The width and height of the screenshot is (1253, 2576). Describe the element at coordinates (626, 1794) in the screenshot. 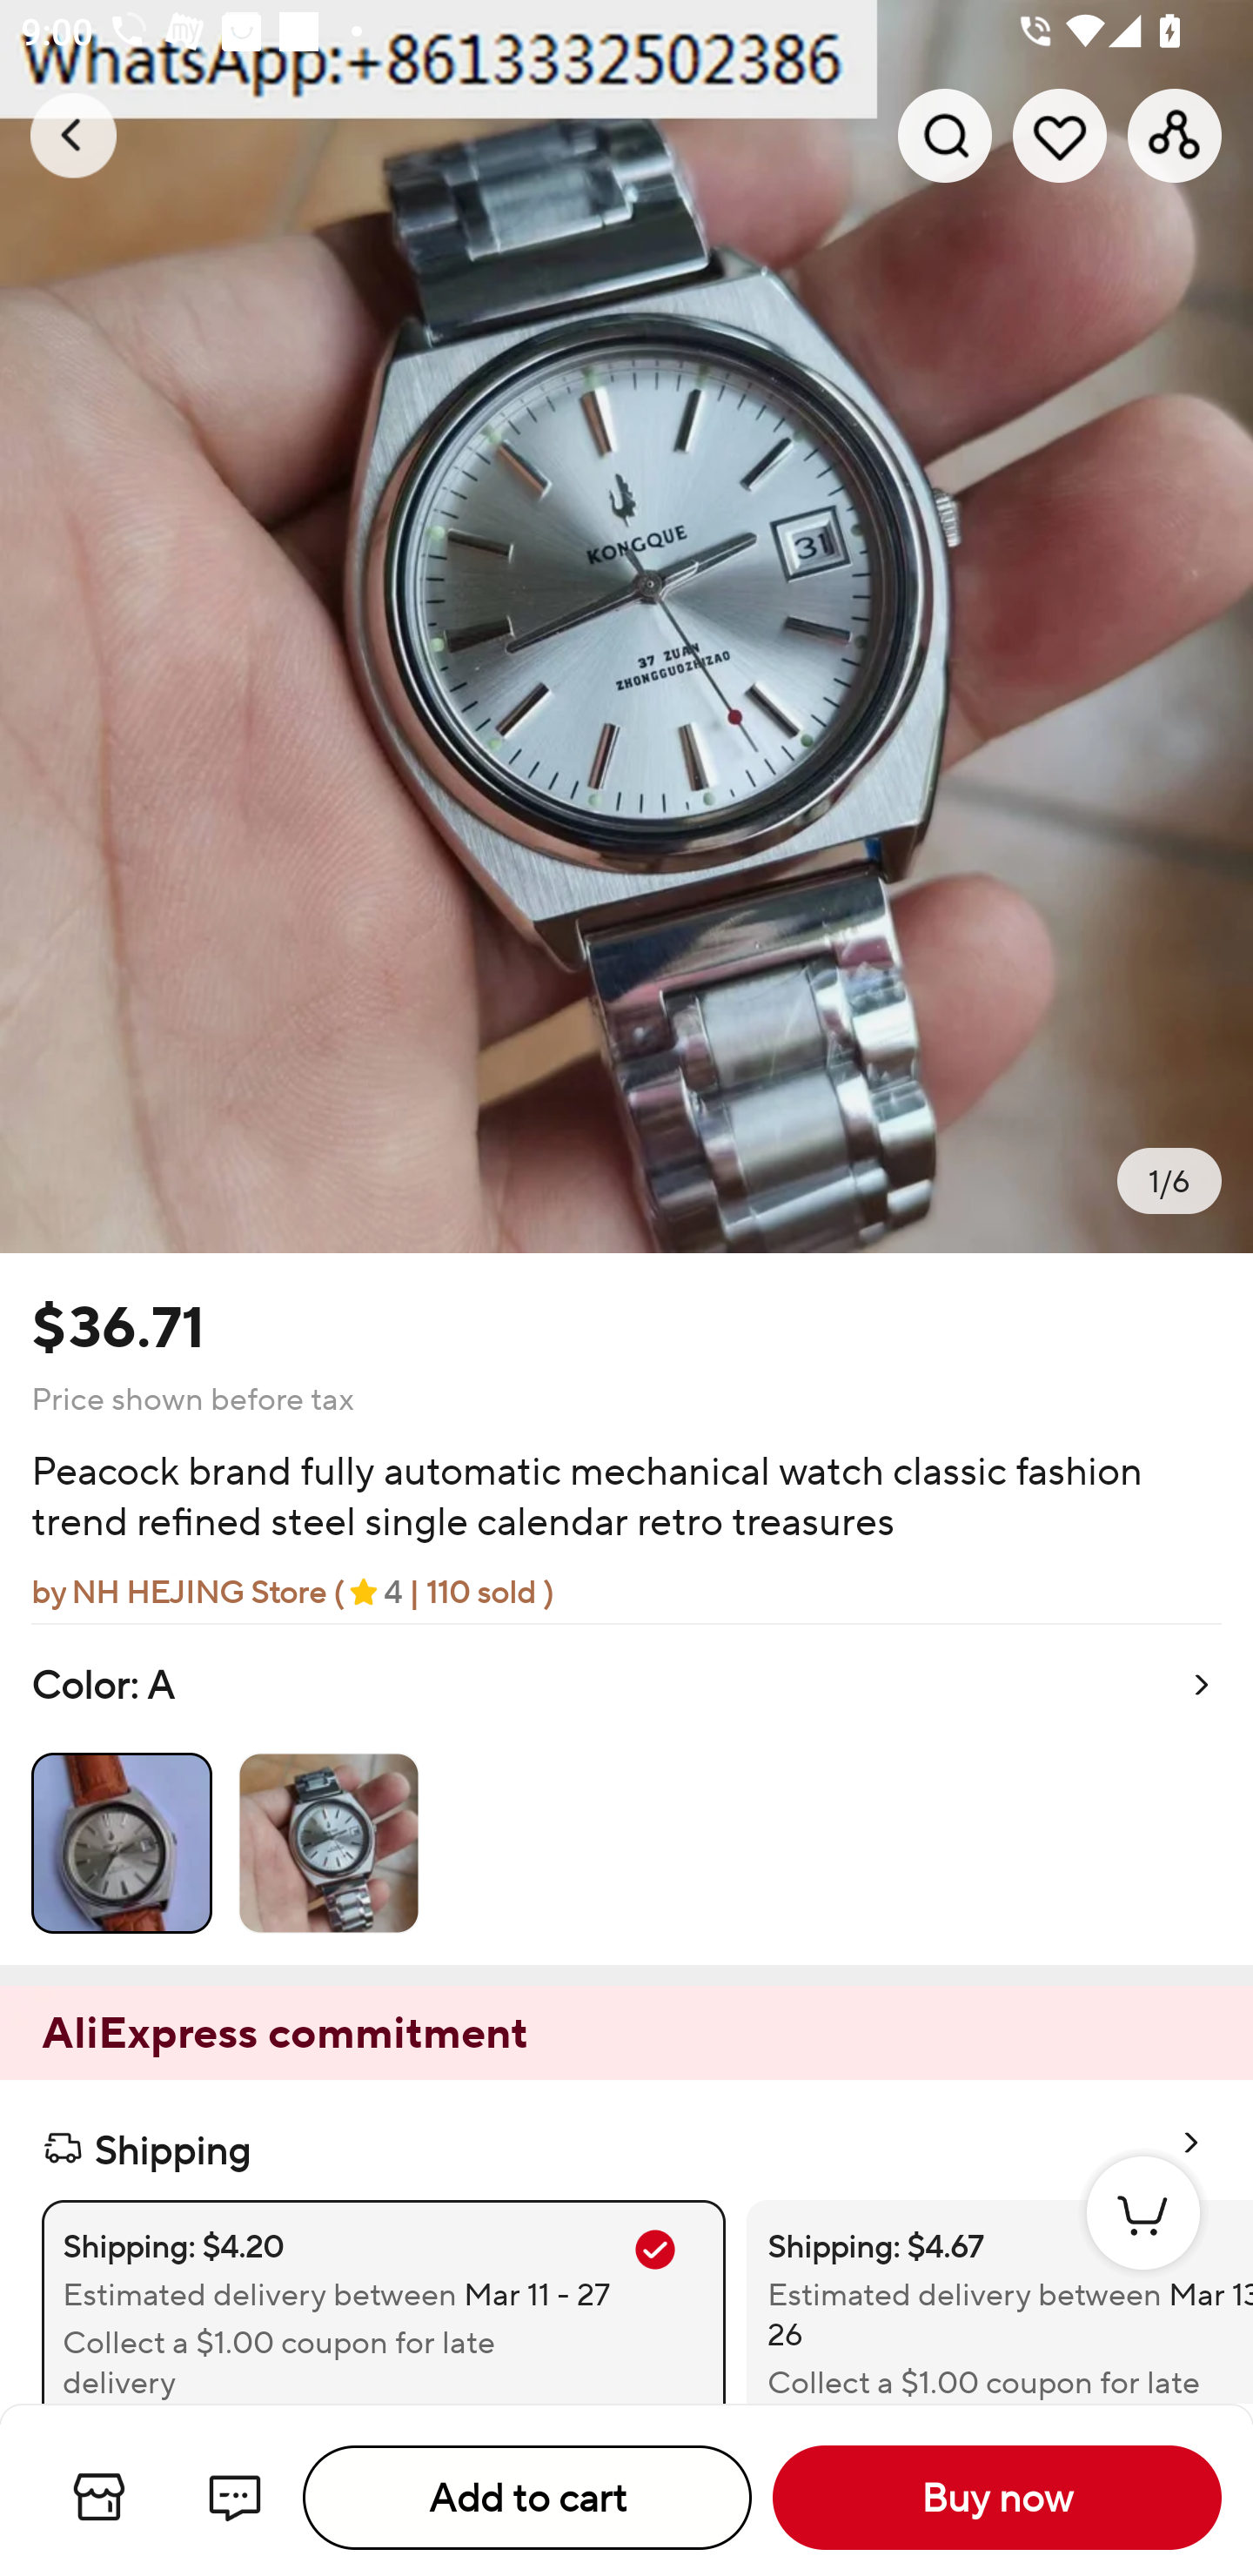

I see `Color: A ` at that location.